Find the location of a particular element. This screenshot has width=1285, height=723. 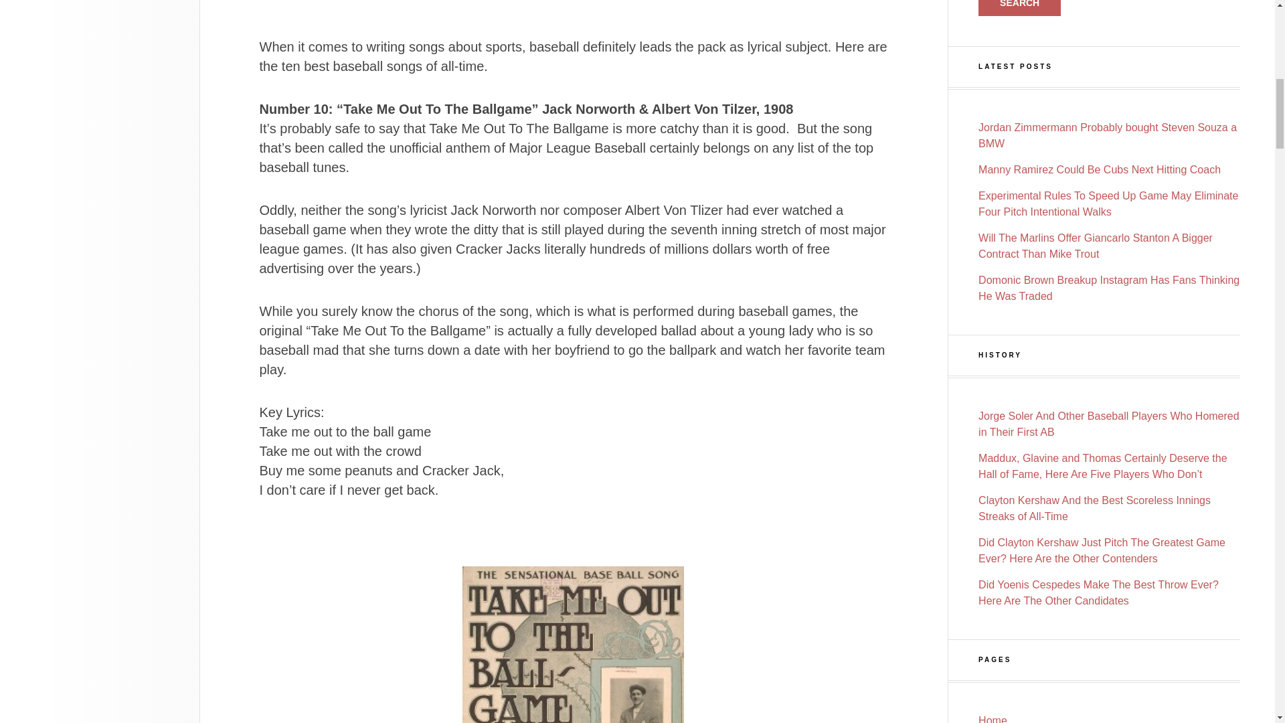

Manny Ramirez Could Be Cubs Next Hitting Coach is located at coordinates (1099, 170).